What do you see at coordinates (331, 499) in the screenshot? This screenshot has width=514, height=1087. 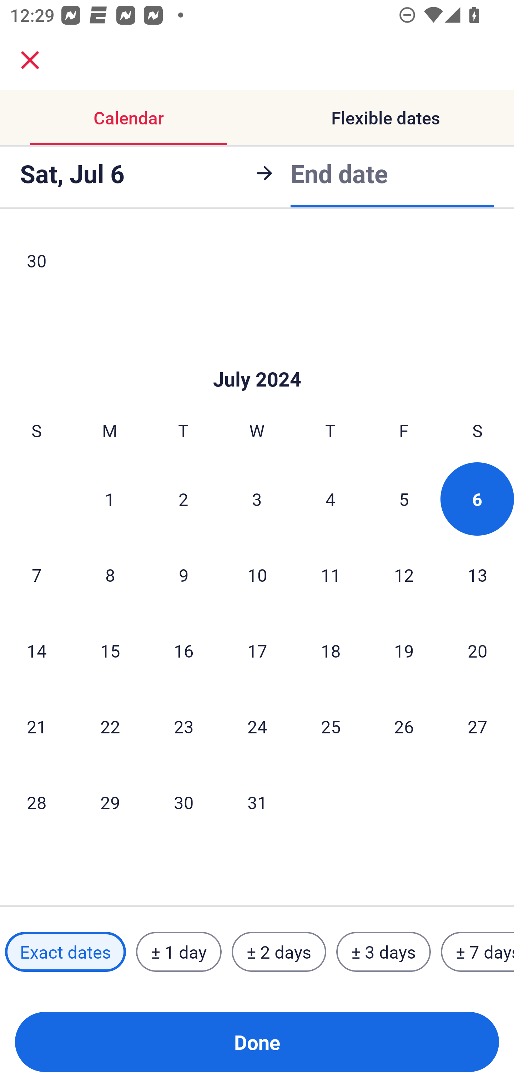 I see `4 Thursday, July 4, 2024` at bounding box center [331, 499].